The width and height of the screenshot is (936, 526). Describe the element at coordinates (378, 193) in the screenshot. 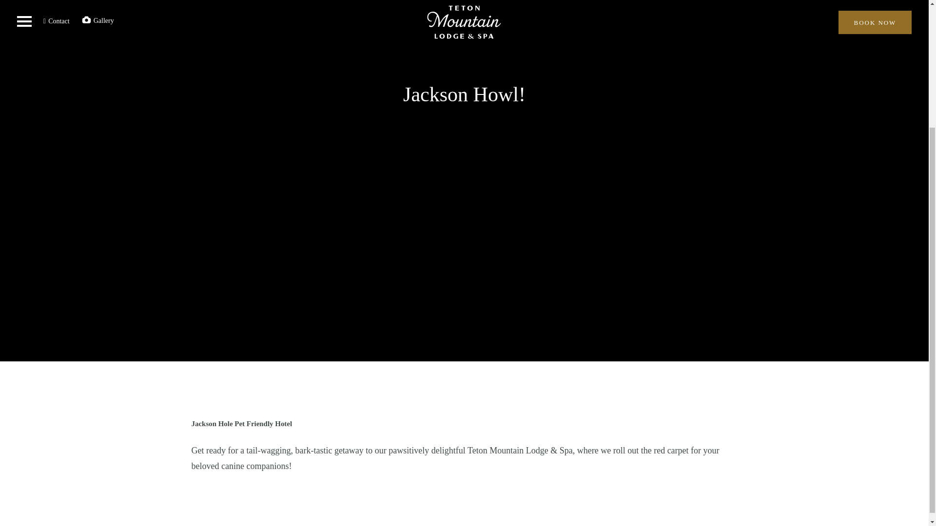

I see `Wine.` at that location.